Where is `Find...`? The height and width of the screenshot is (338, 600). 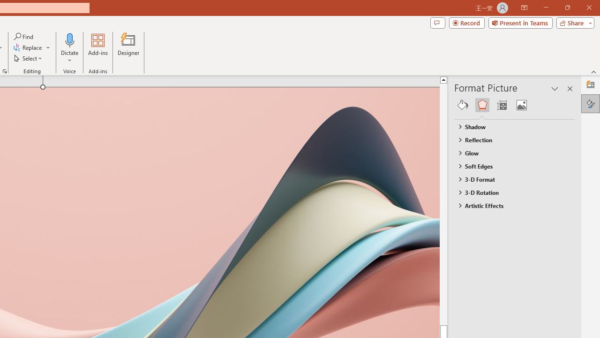 Find... is located at coordinates (24, 37).